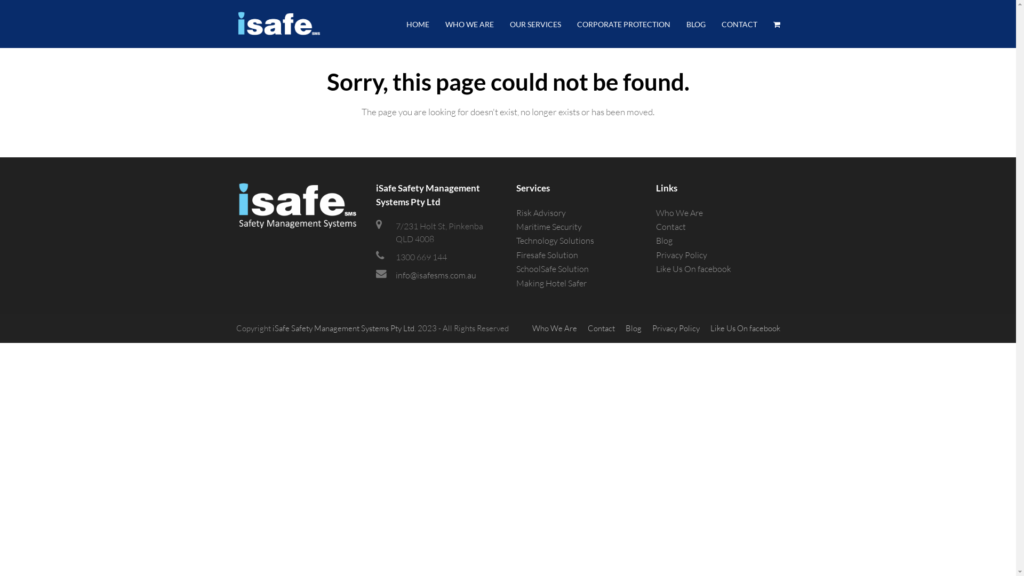 Image resolution: width=1024 pixels, height=576 pixels. What do you see at coordinates (739, 24) in the screenshot?
I see `CONTACT` at bounding box center [739, 24].